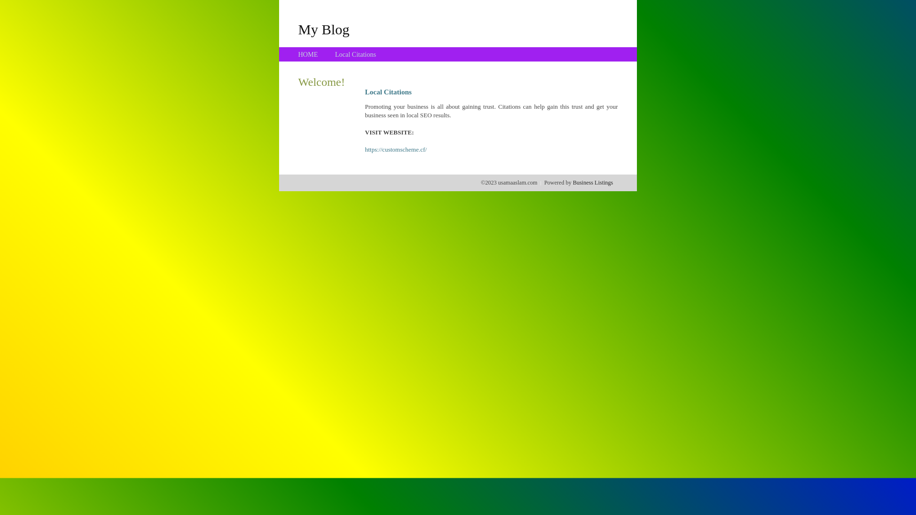  What do you see at coordinates (324, 29) in the screenshot?
I see `My Blog` at bounding box center [324, 29].